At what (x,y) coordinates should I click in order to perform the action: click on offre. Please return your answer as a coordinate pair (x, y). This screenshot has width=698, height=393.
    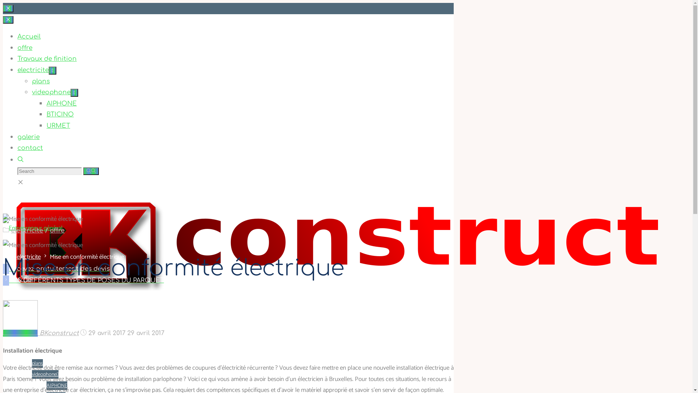
    Looking at the image, I should click on (25, 48).